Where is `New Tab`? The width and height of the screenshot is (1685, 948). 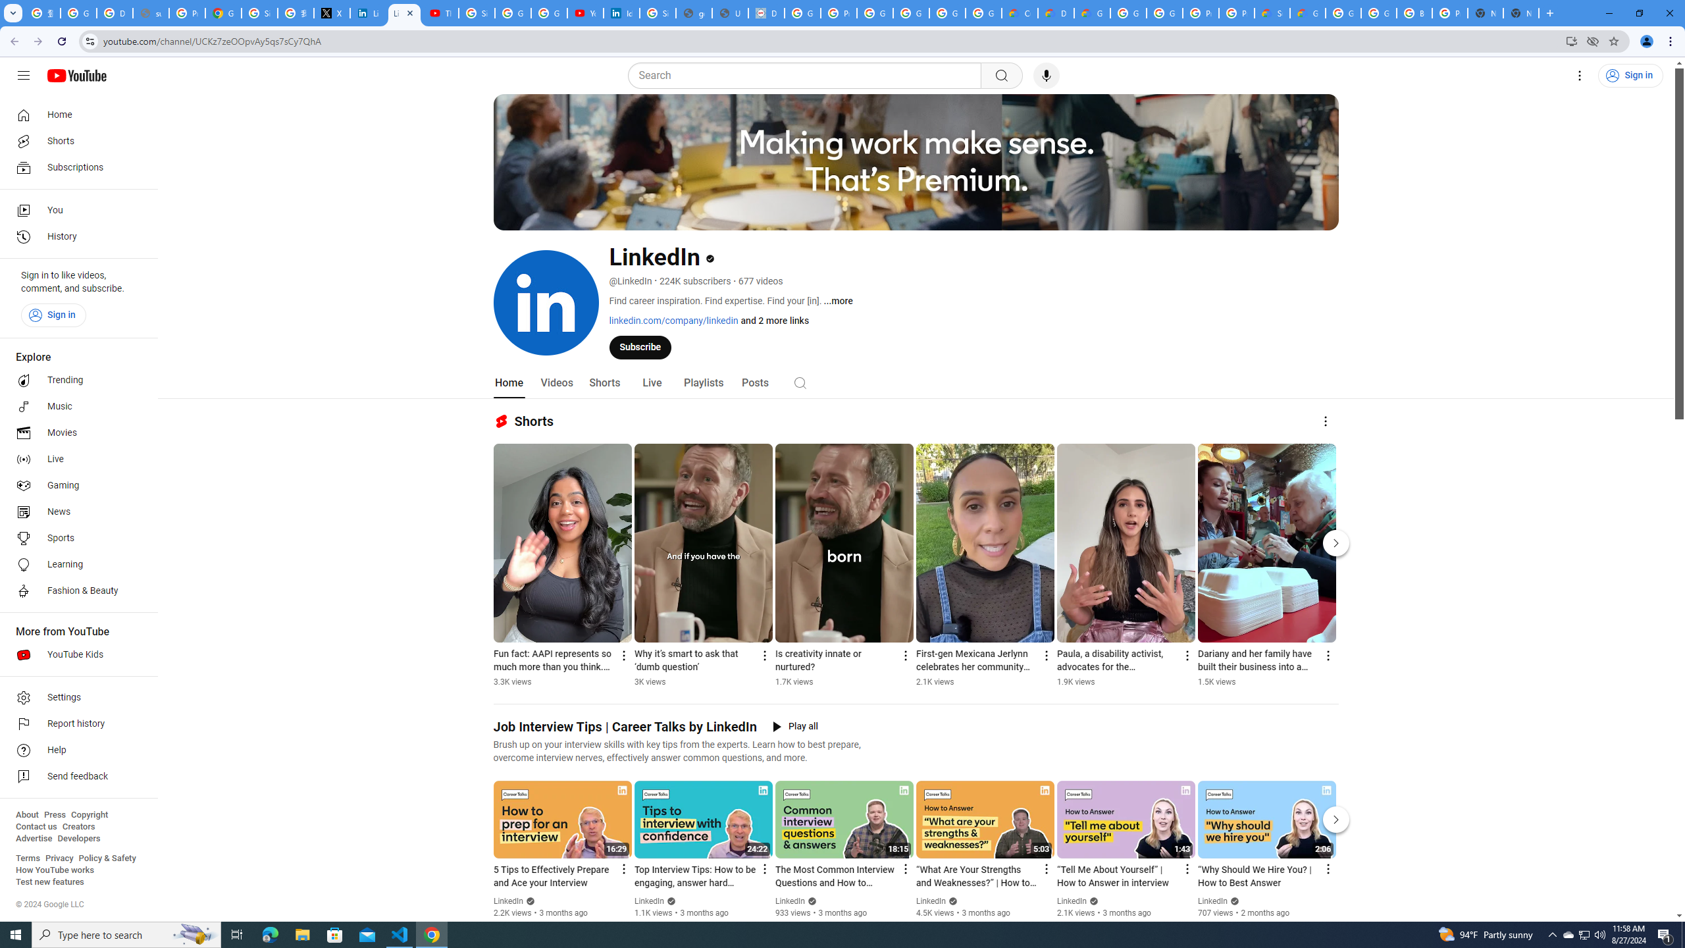 New Tab is located at coordinates (1521, 13).